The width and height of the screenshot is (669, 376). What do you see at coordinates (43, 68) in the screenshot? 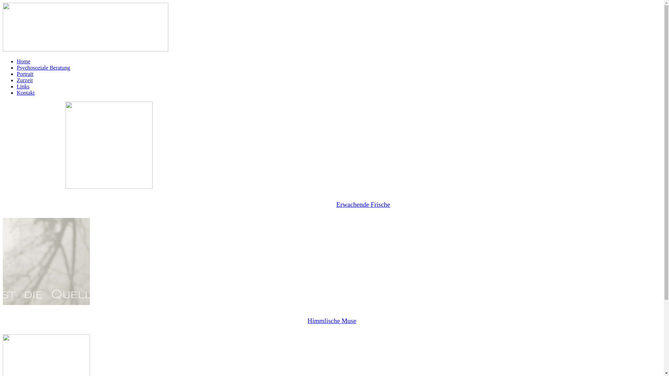
I see `Psychosoziale Beratung` at bounding box center [43, 68].